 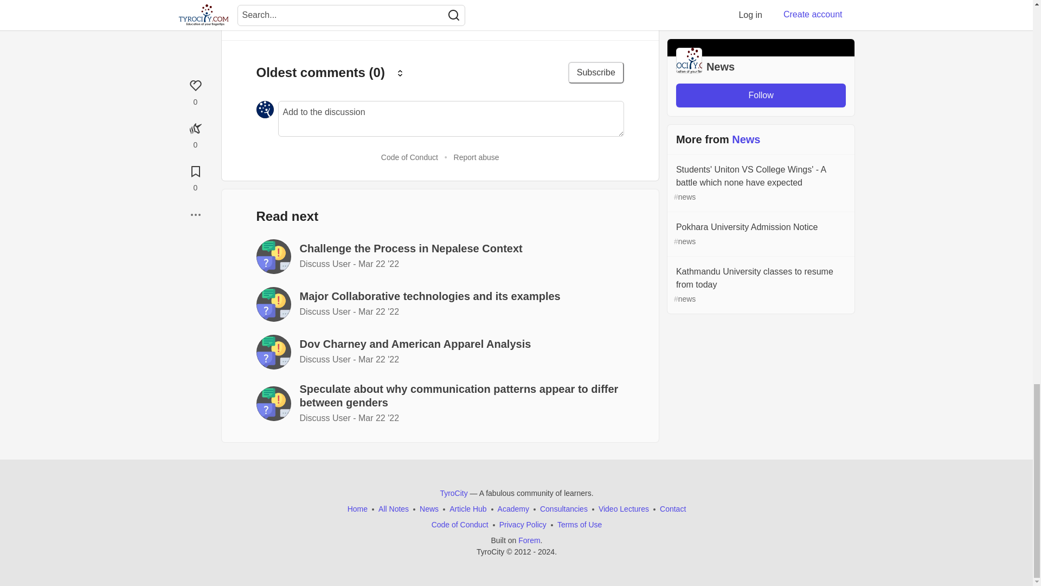 What do you see at coordinates (596, 73) in the screenshot?
I see `Subscribe` at bounding box center [596, 73].